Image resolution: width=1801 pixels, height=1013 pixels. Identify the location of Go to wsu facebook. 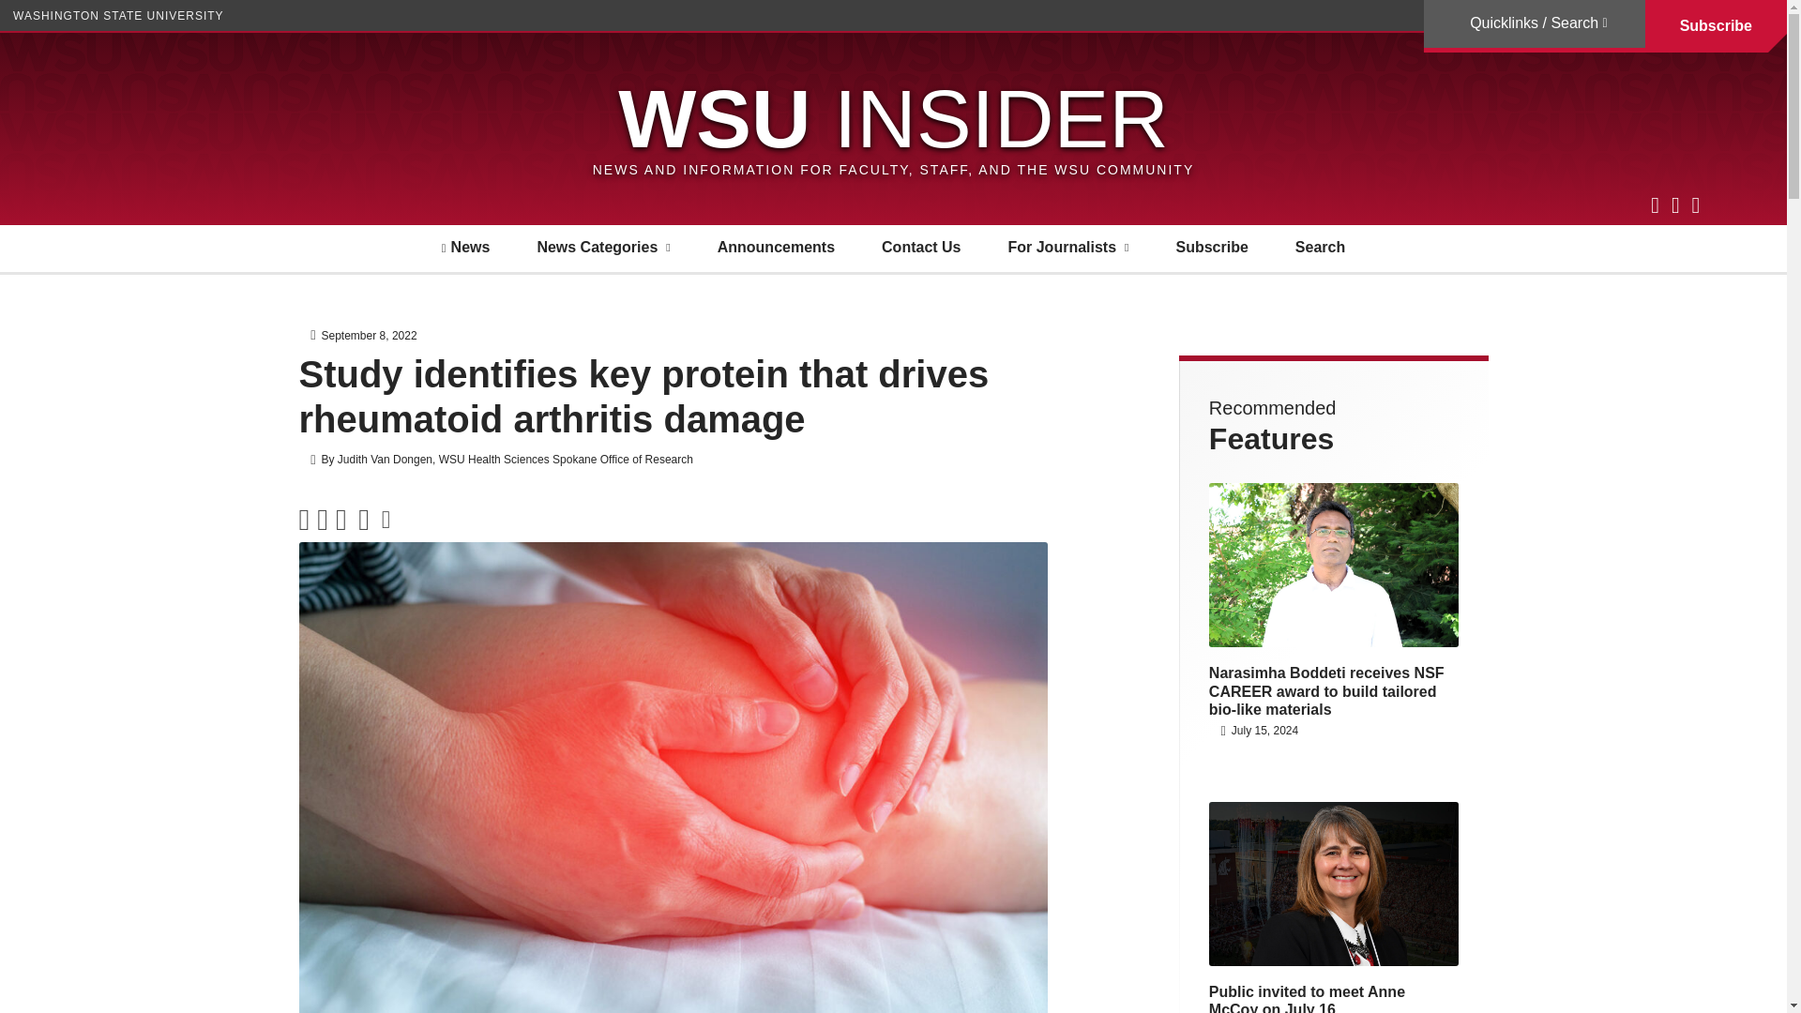
(1675, 204).